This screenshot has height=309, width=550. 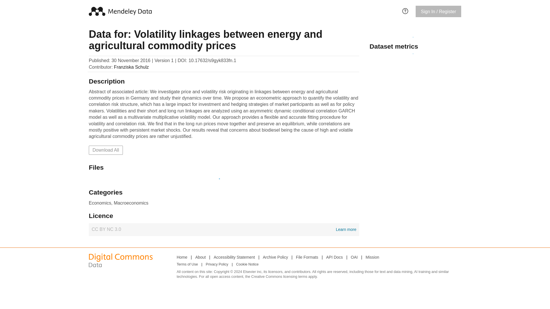 What do you see at coordinates (105, 150) in the screenshot?
I see `About` at bounding box center [105, 150].